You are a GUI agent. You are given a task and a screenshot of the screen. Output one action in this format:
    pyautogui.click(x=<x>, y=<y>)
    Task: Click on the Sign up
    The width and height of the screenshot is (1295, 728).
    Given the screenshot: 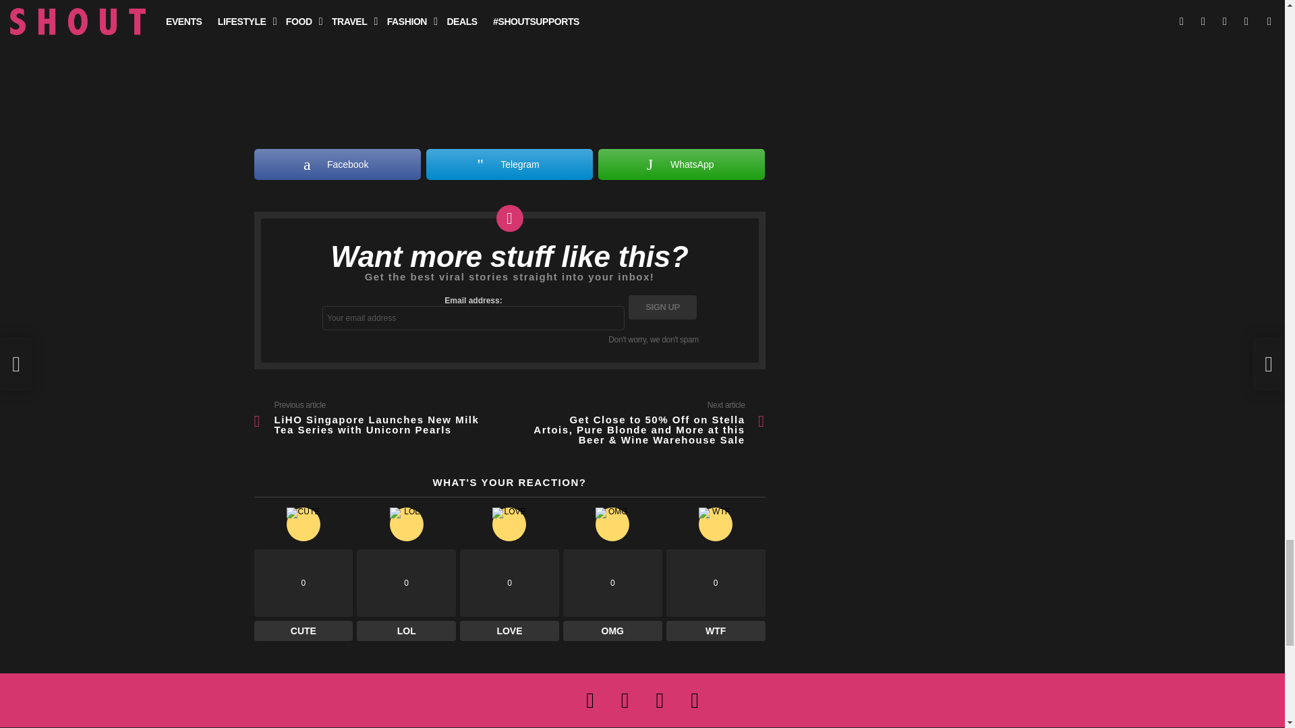 What is the action you would take?
    pyautogui.click(x=662, y=307)
    